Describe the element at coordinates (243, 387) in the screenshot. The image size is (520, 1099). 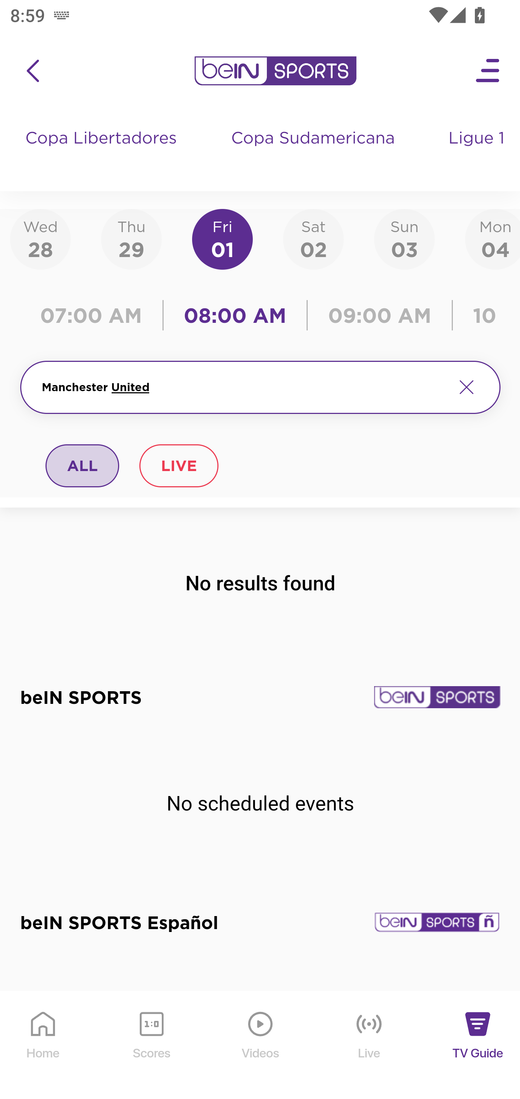
I see `Manchester United` at that location.